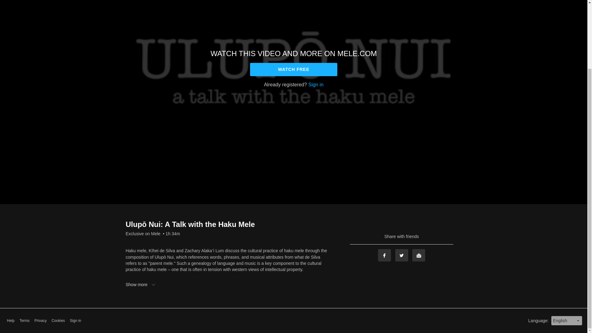 This screenshot has width=592, height=333. Describe the element at coordinates (402, 255) in the screenshot. I see `Twitter` at that location.